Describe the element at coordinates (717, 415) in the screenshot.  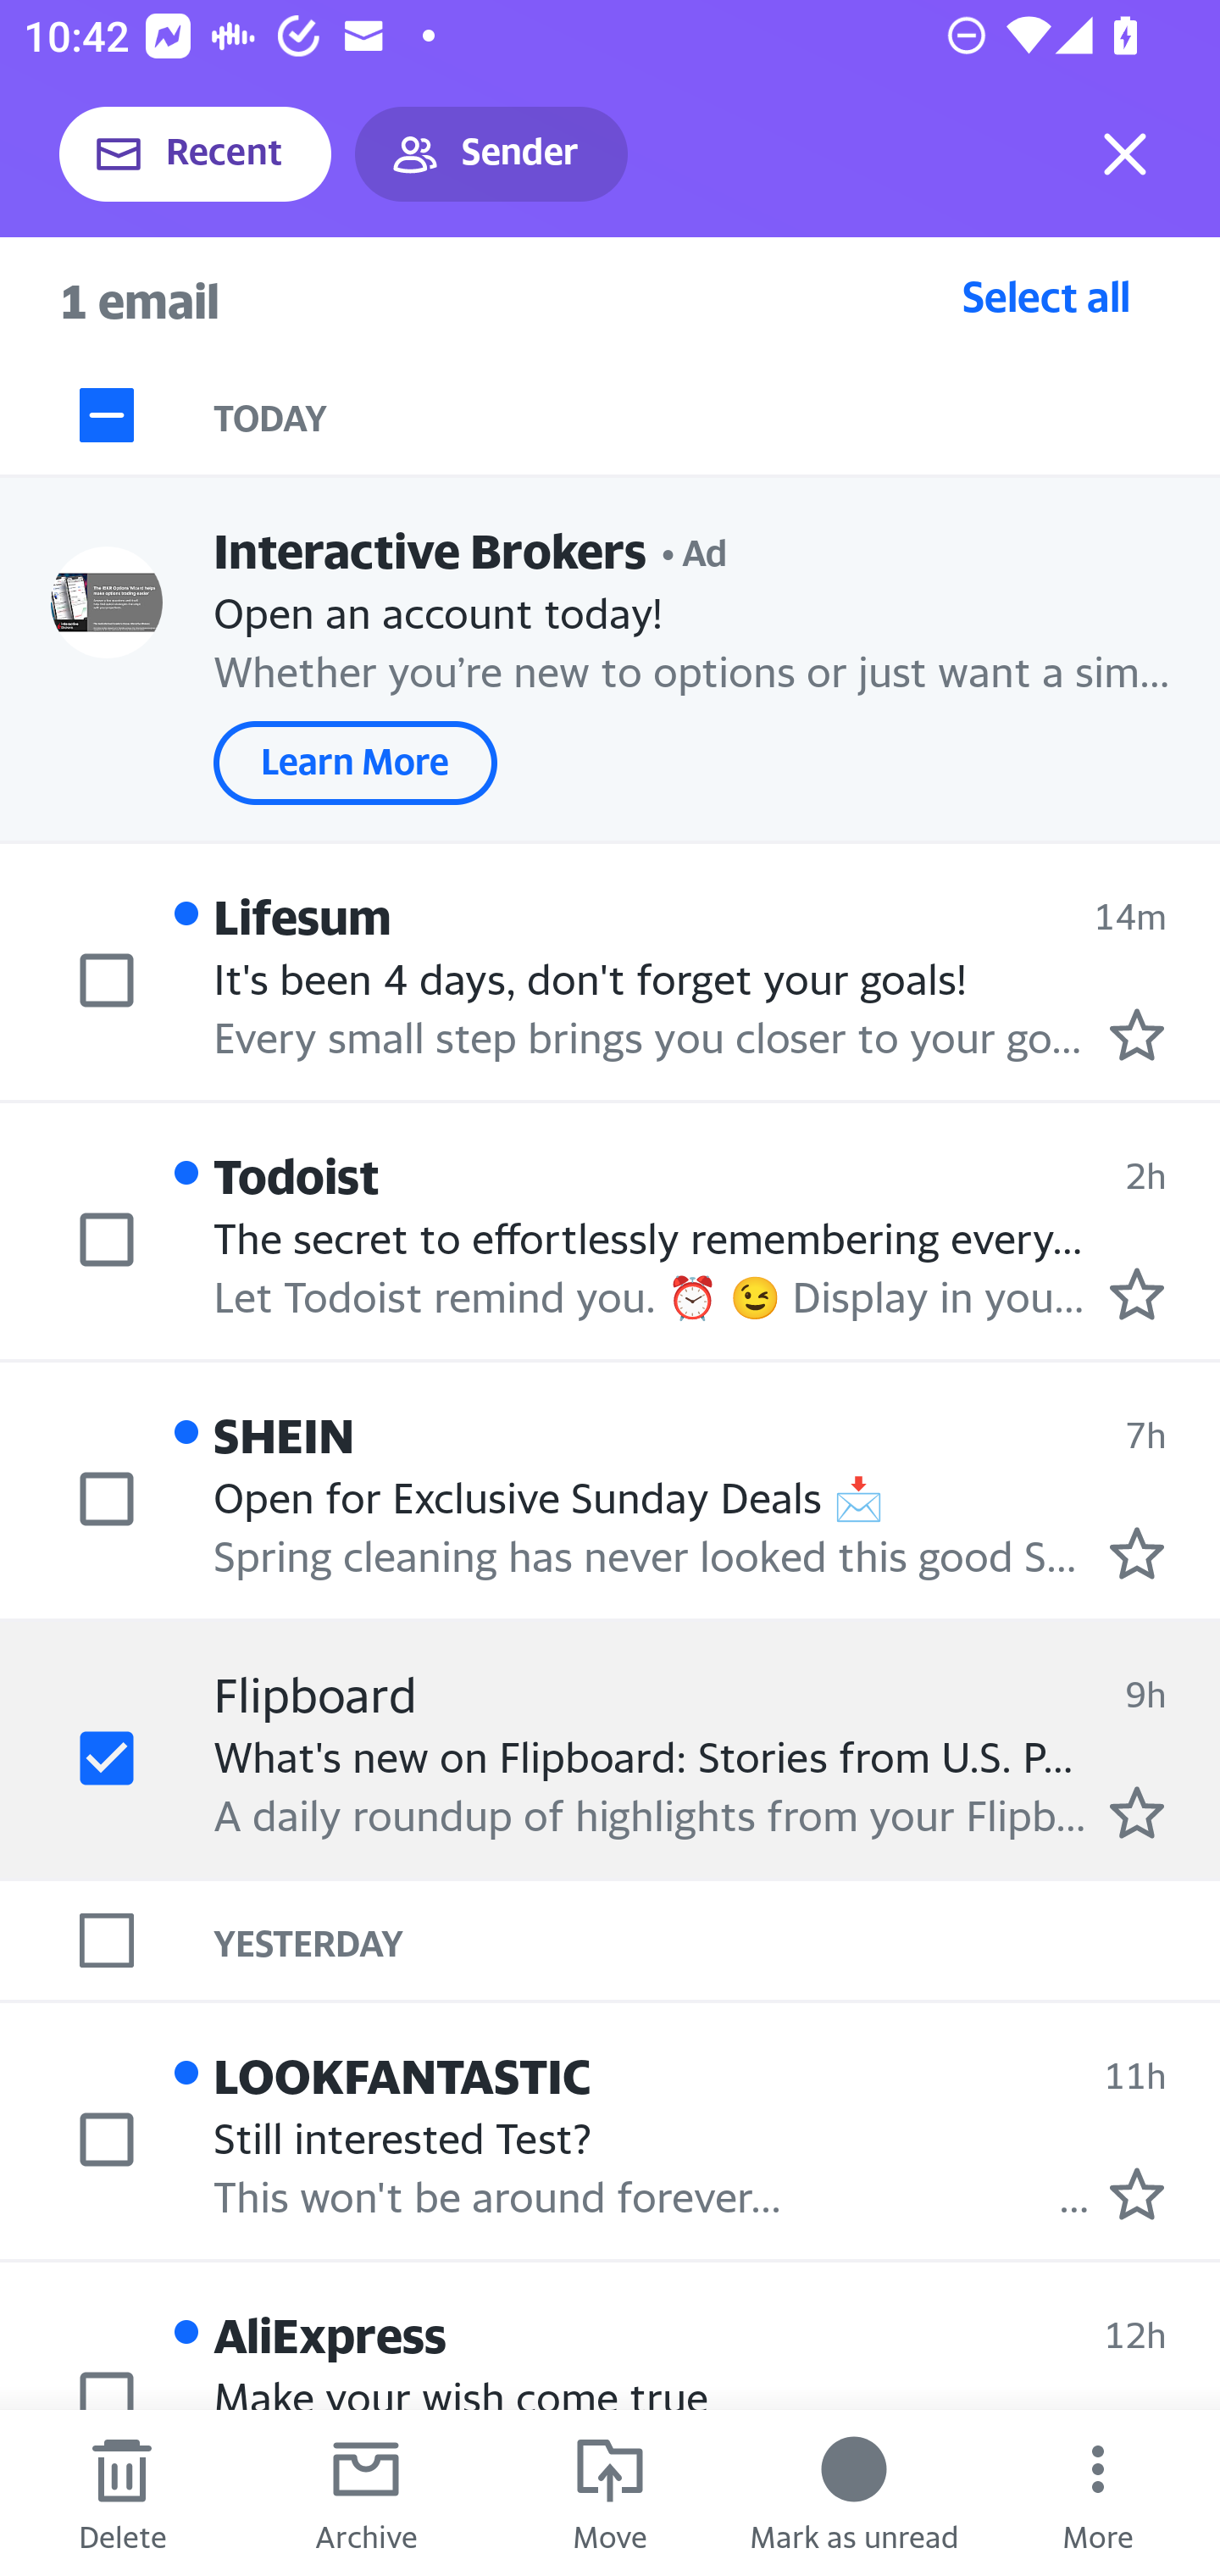
I see `TODAY` at that location.